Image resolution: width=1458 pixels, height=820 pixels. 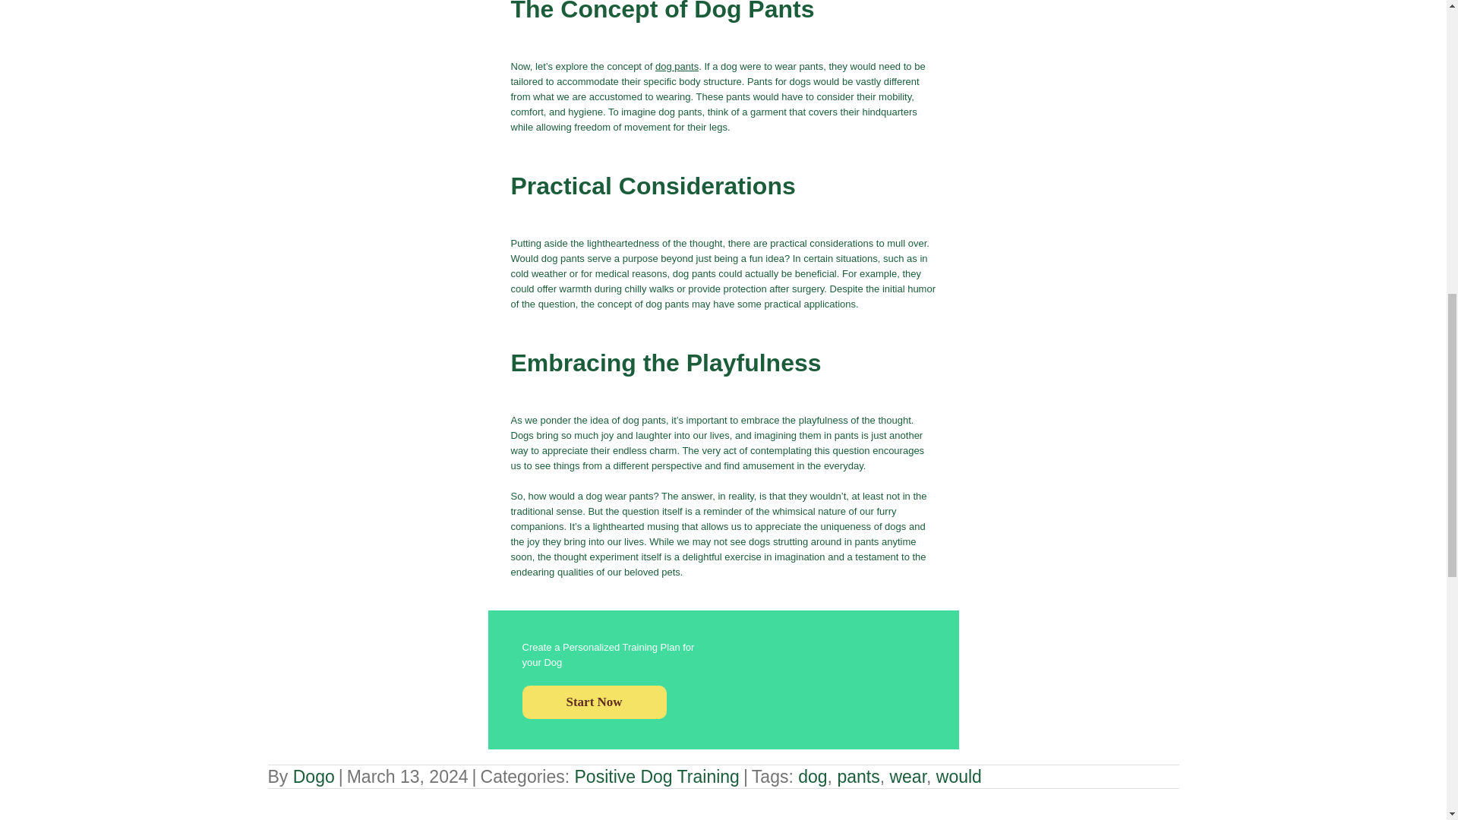 What do you see at coordinates (898, 645) in the screenshot?
I see `How would a dog wear pants?` at bounding box center [898, 645].